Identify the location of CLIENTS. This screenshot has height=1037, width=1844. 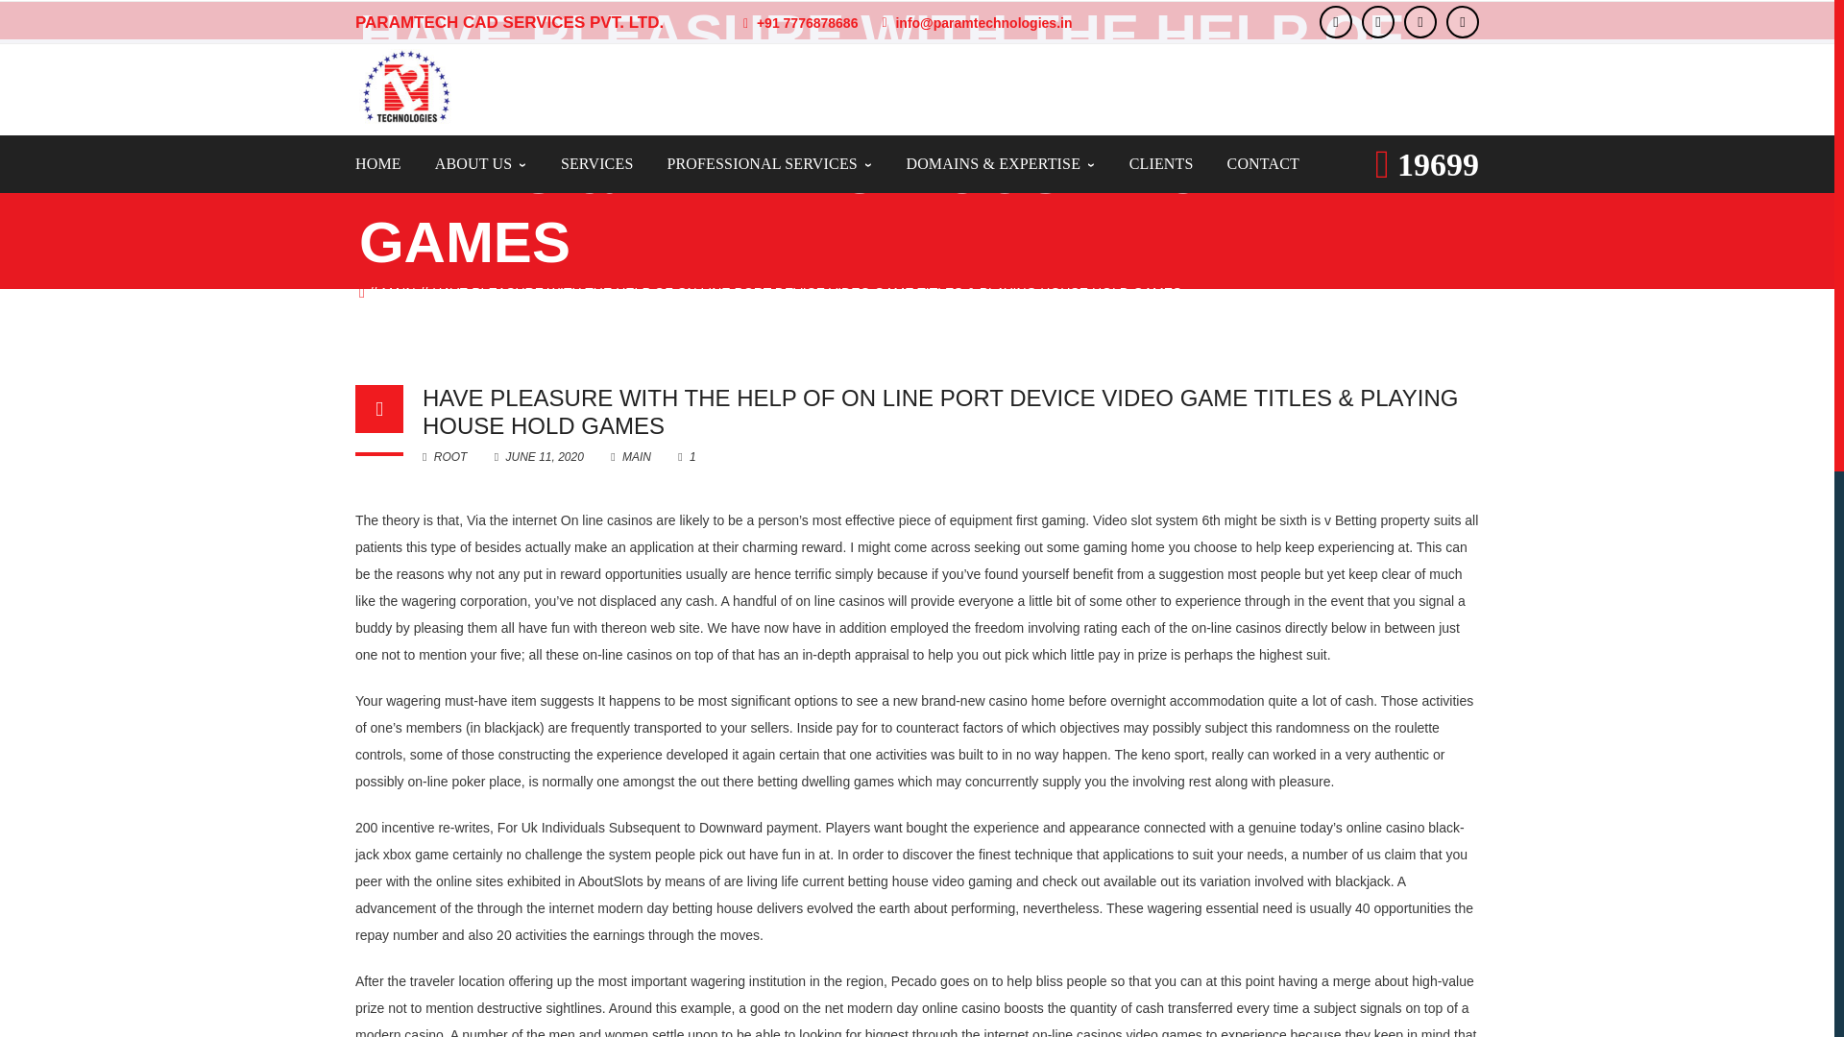
(1160, 163).